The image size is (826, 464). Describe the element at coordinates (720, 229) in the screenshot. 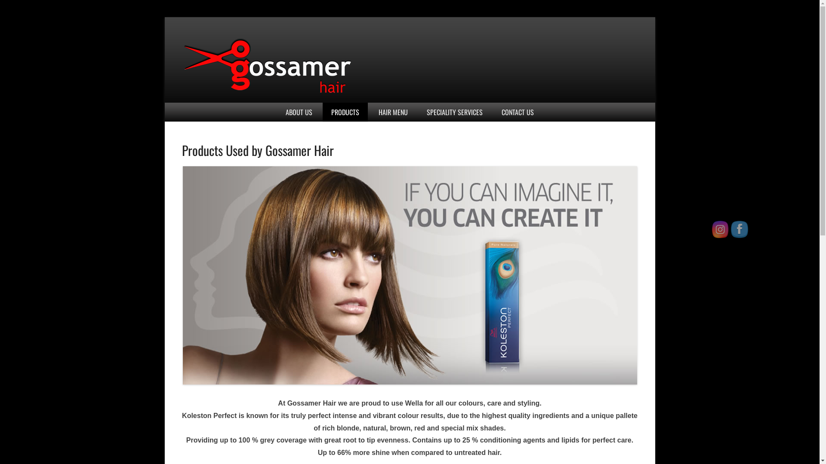

I see `Instagram` at that location.